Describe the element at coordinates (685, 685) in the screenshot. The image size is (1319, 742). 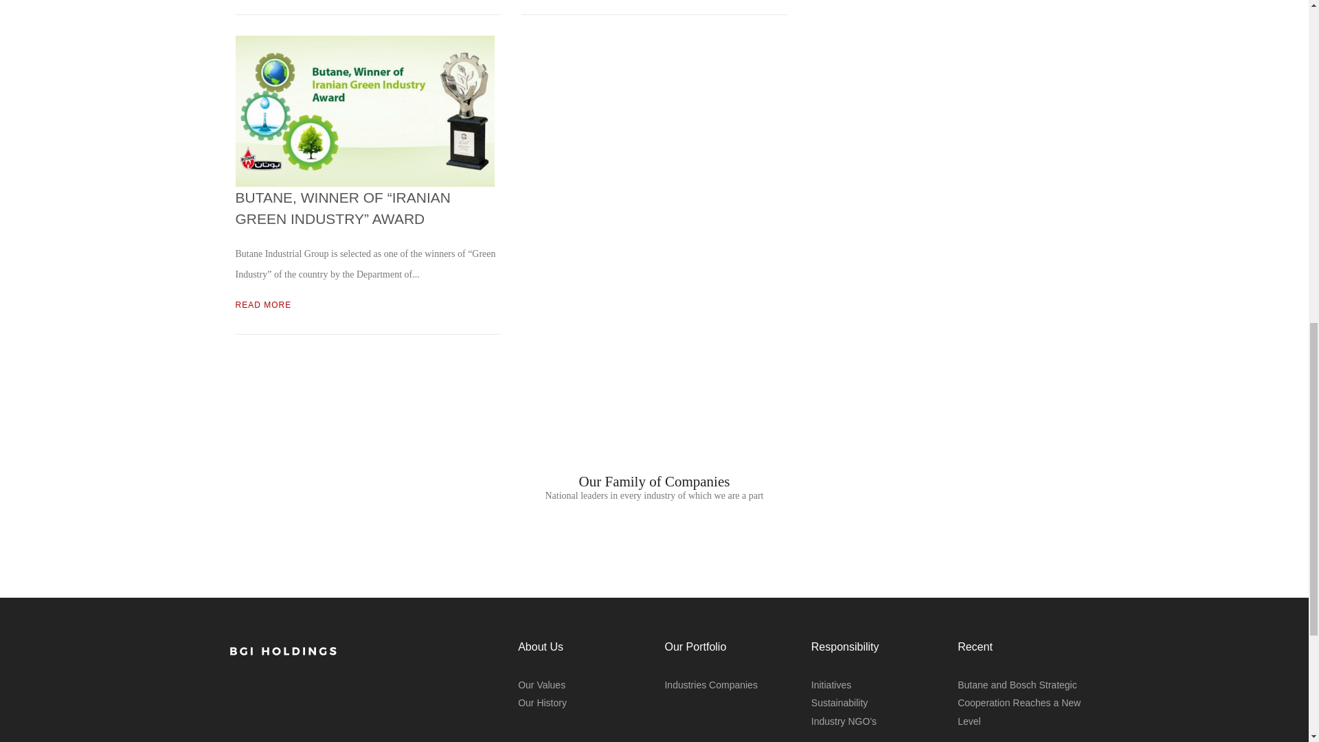
I see `Industries` at that location.